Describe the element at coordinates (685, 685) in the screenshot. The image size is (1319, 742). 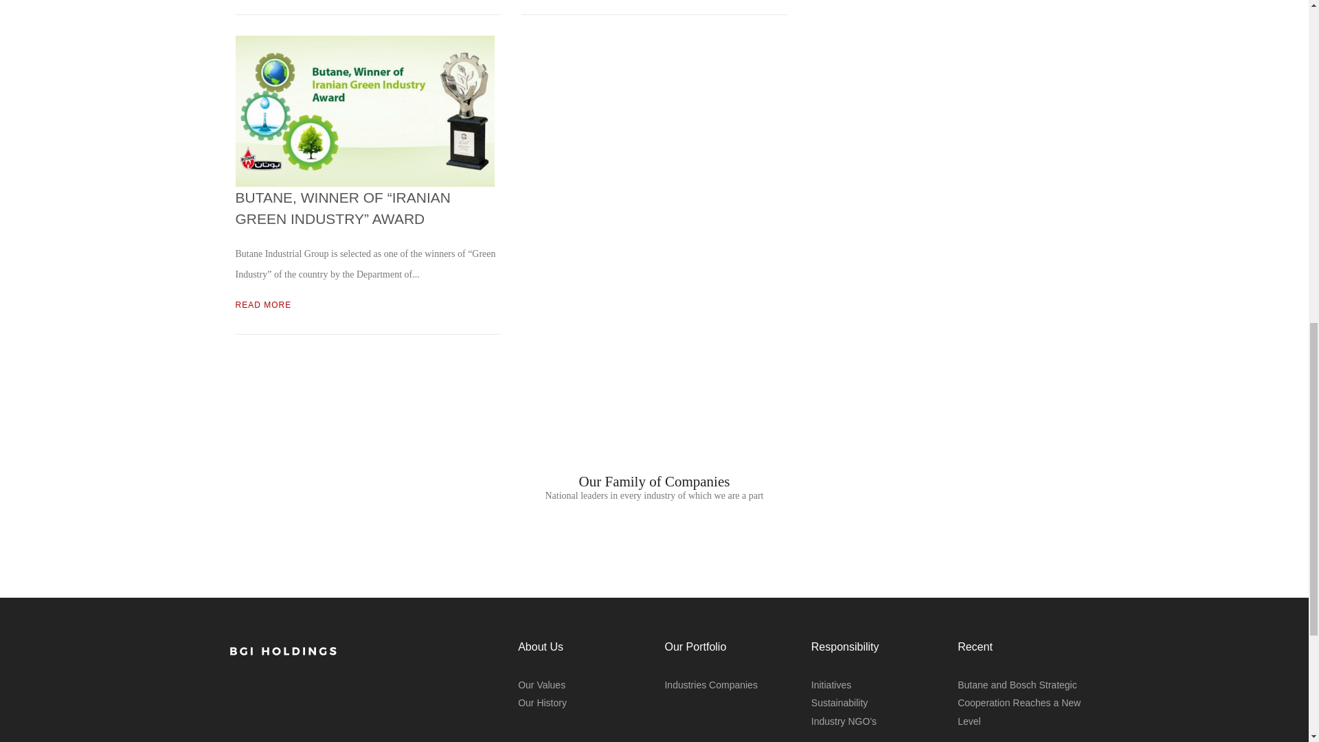
I see `Industries` at that location.